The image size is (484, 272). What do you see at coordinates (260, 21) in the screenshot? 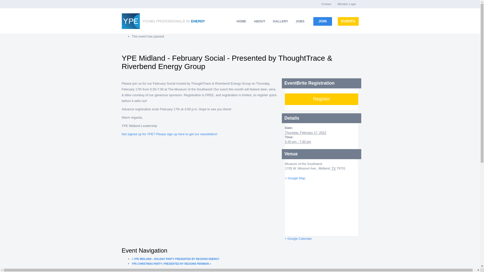
I see `ABOUT` at bounding box center [260, 21].